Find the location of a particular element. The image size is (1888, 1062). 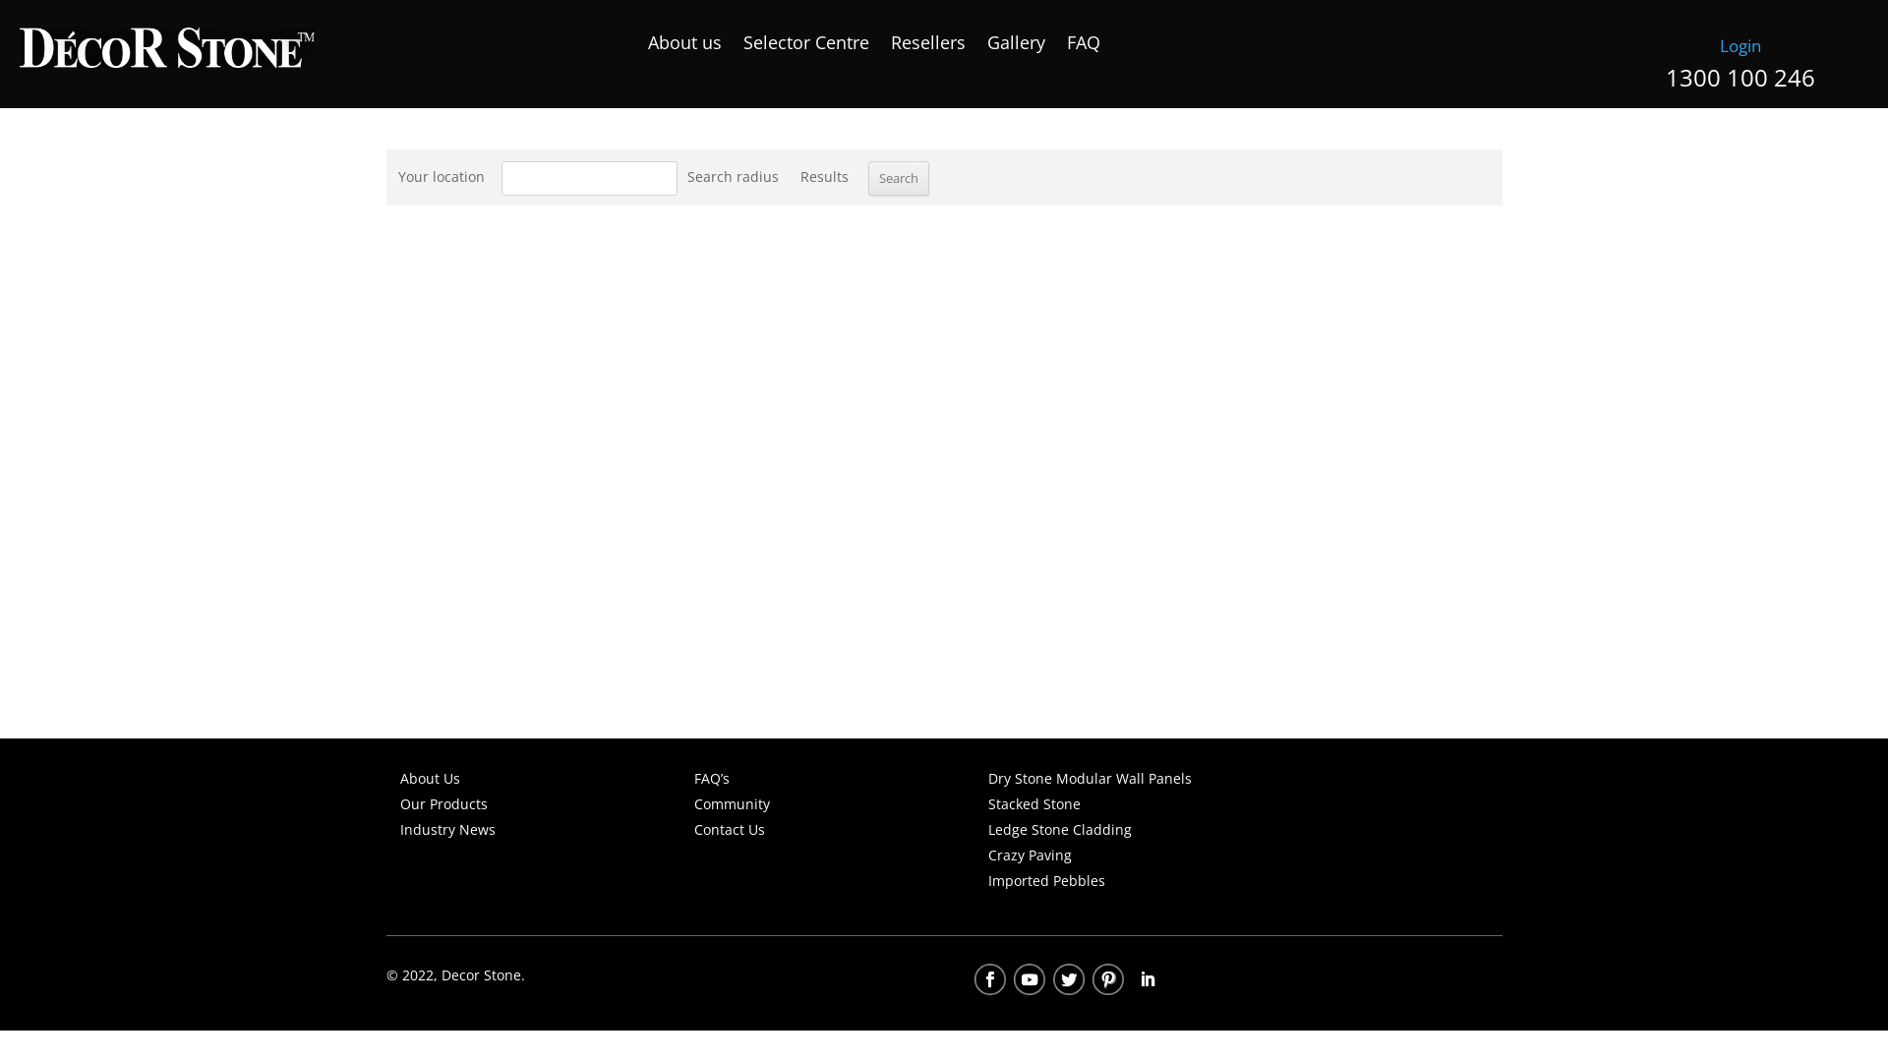

Contact Us is located at coordinates (730, 830).